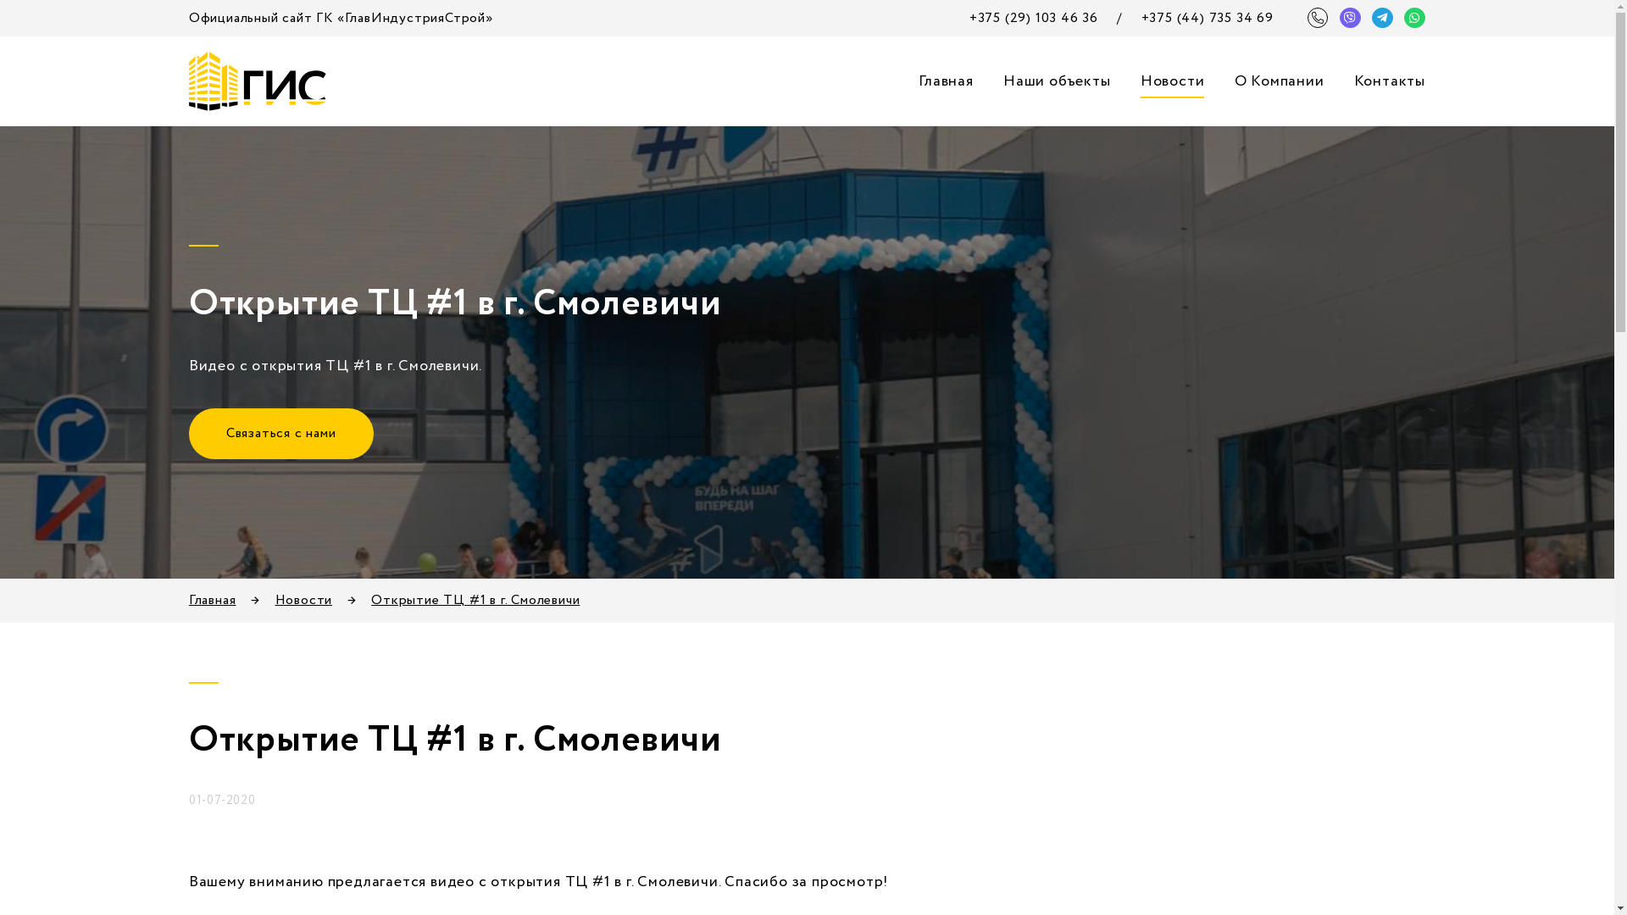 The width and height of the screenshot is (1627, 915). I want to click on +375 (29) 103 46 36, so click(1034, 19).